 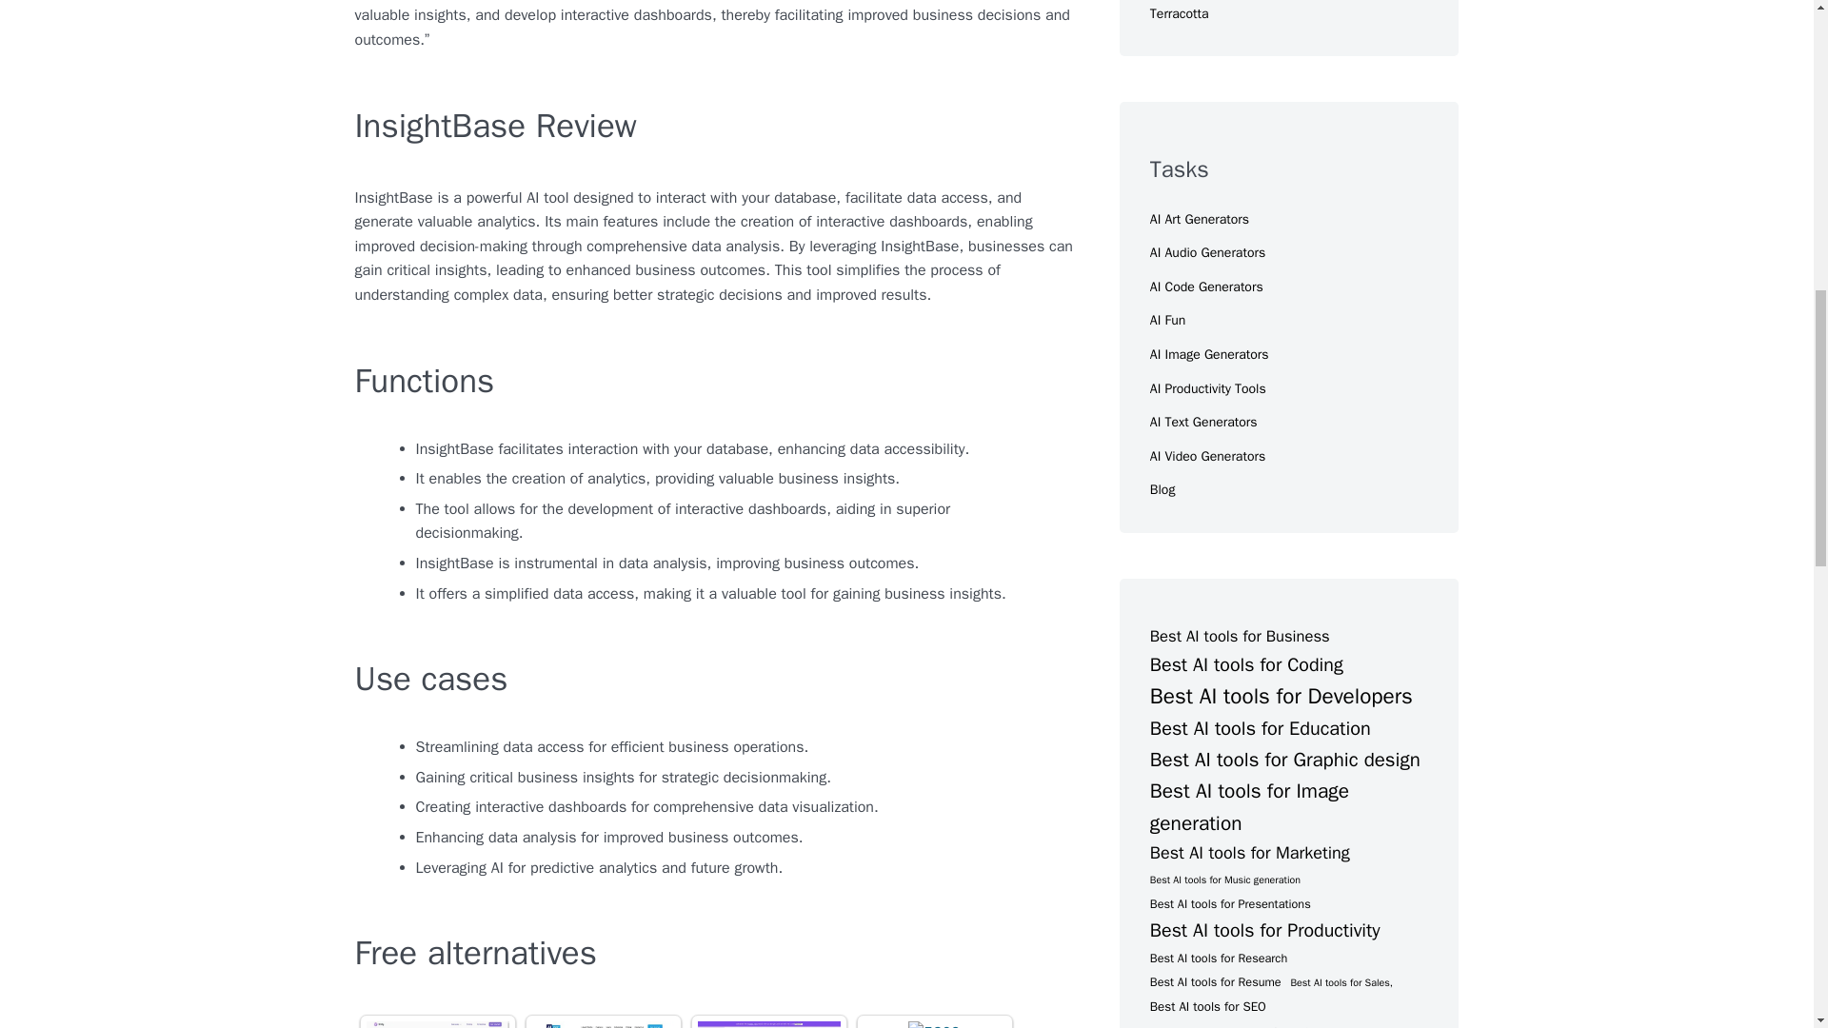 What do you see at coordinates (603, 1024) in the screenshot?
I see `AI2sql` at bounding box center [603, 1024].